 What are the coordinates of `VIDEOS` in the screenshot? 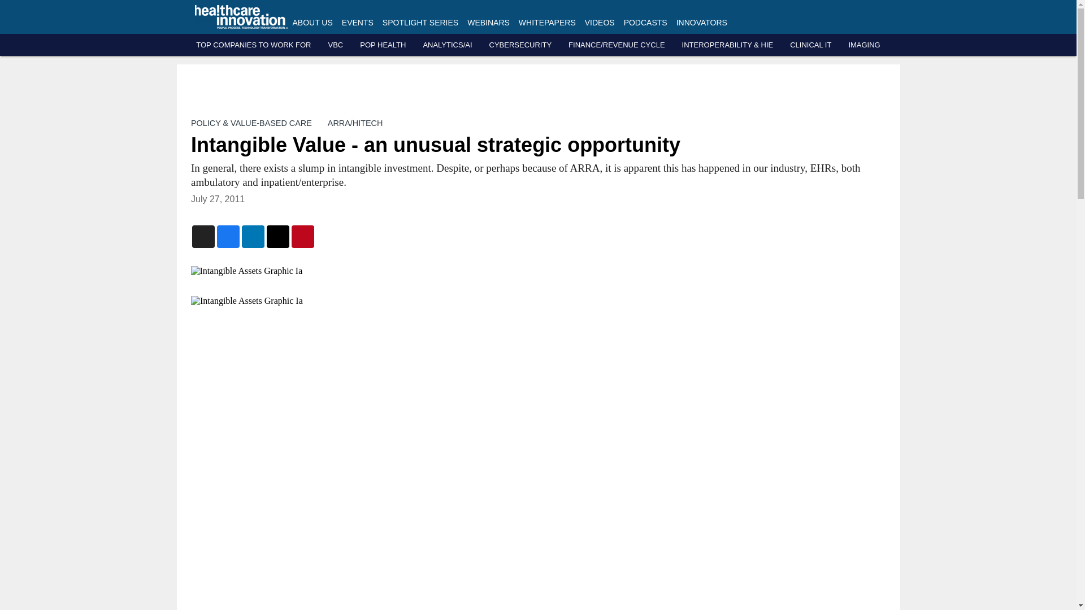 It's located at (600, 23).